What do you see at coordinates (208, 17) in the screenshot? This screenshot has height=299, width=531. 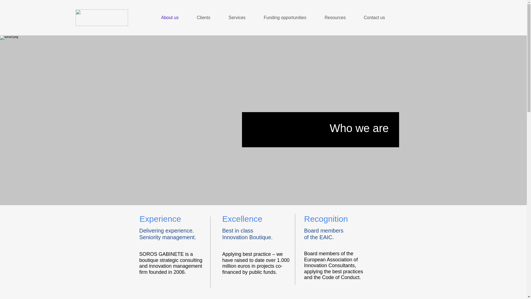 I see `Clients` at bounding box center [208, 17].